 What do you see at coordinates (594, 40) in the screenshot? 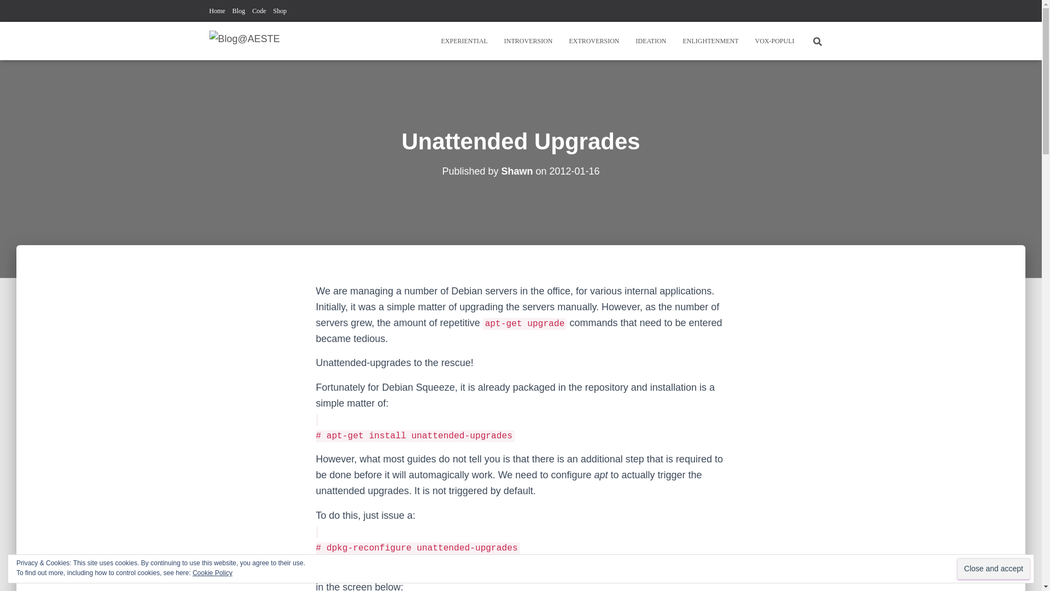
I see `EXTROVERSION` at bounding box center [594, 40].